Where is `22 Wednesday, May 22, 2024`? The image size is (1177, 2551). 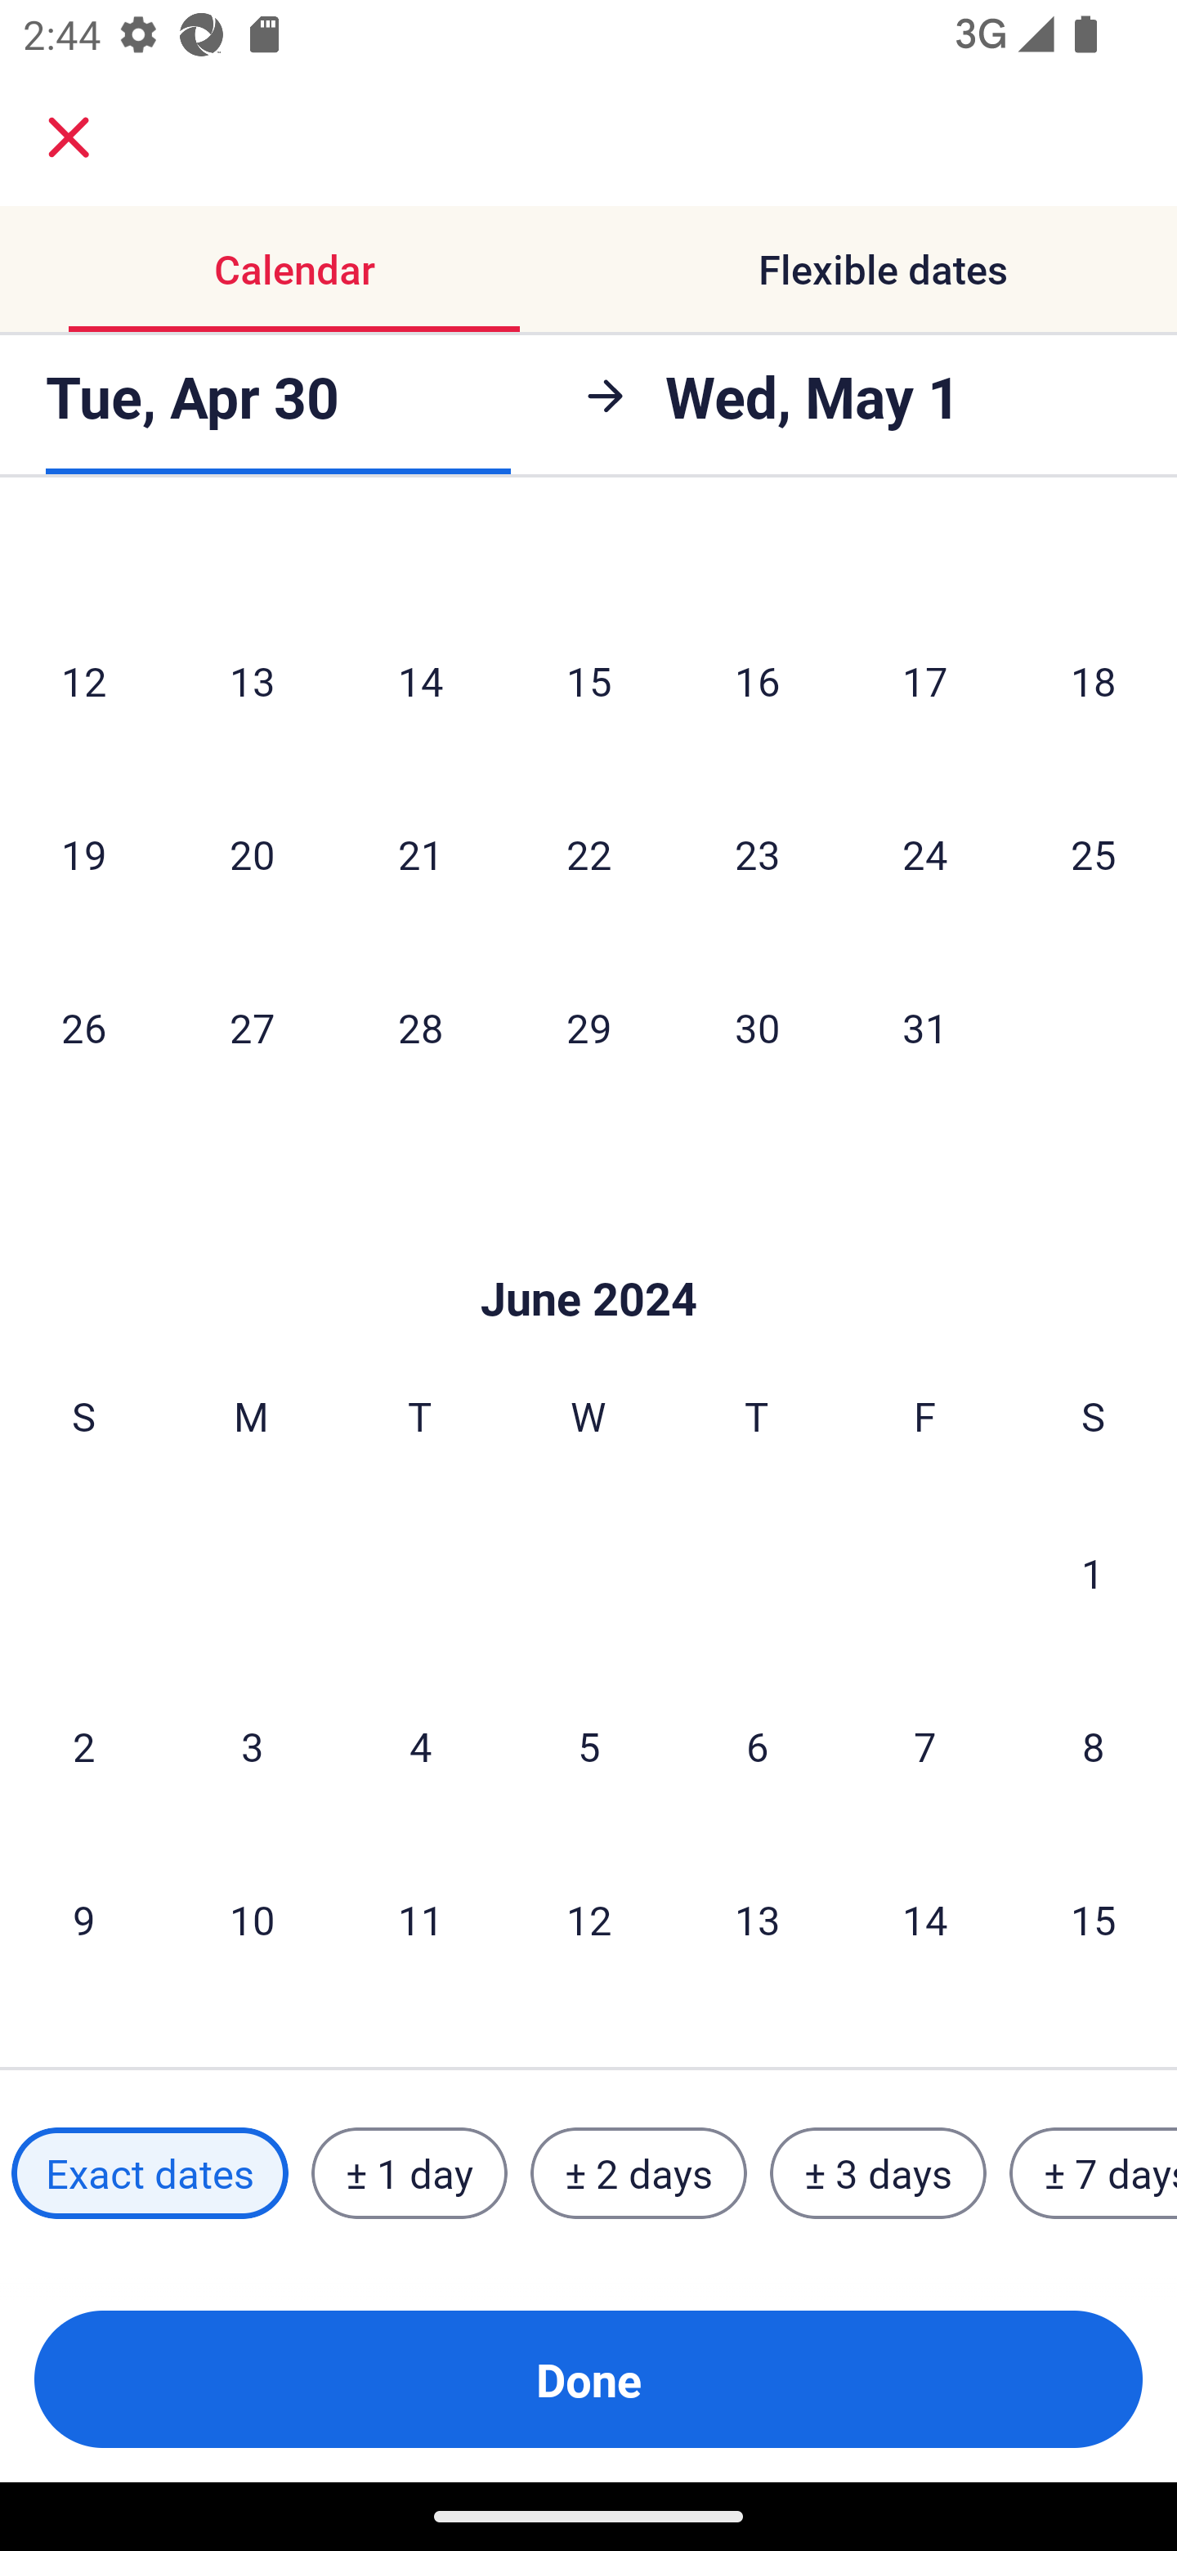 22 Wednesday, May 22, 2024 is located at coordinates (588, 854).